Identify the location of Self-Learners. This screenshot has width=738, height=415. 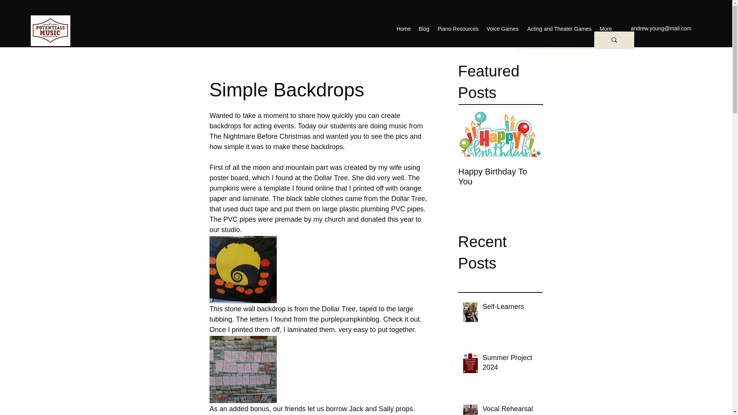
(510, 308).